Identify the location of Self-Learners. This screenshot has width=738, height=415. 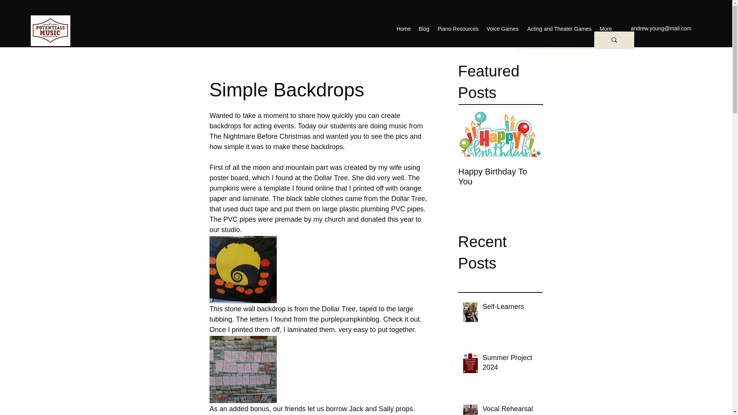
(510, 308).